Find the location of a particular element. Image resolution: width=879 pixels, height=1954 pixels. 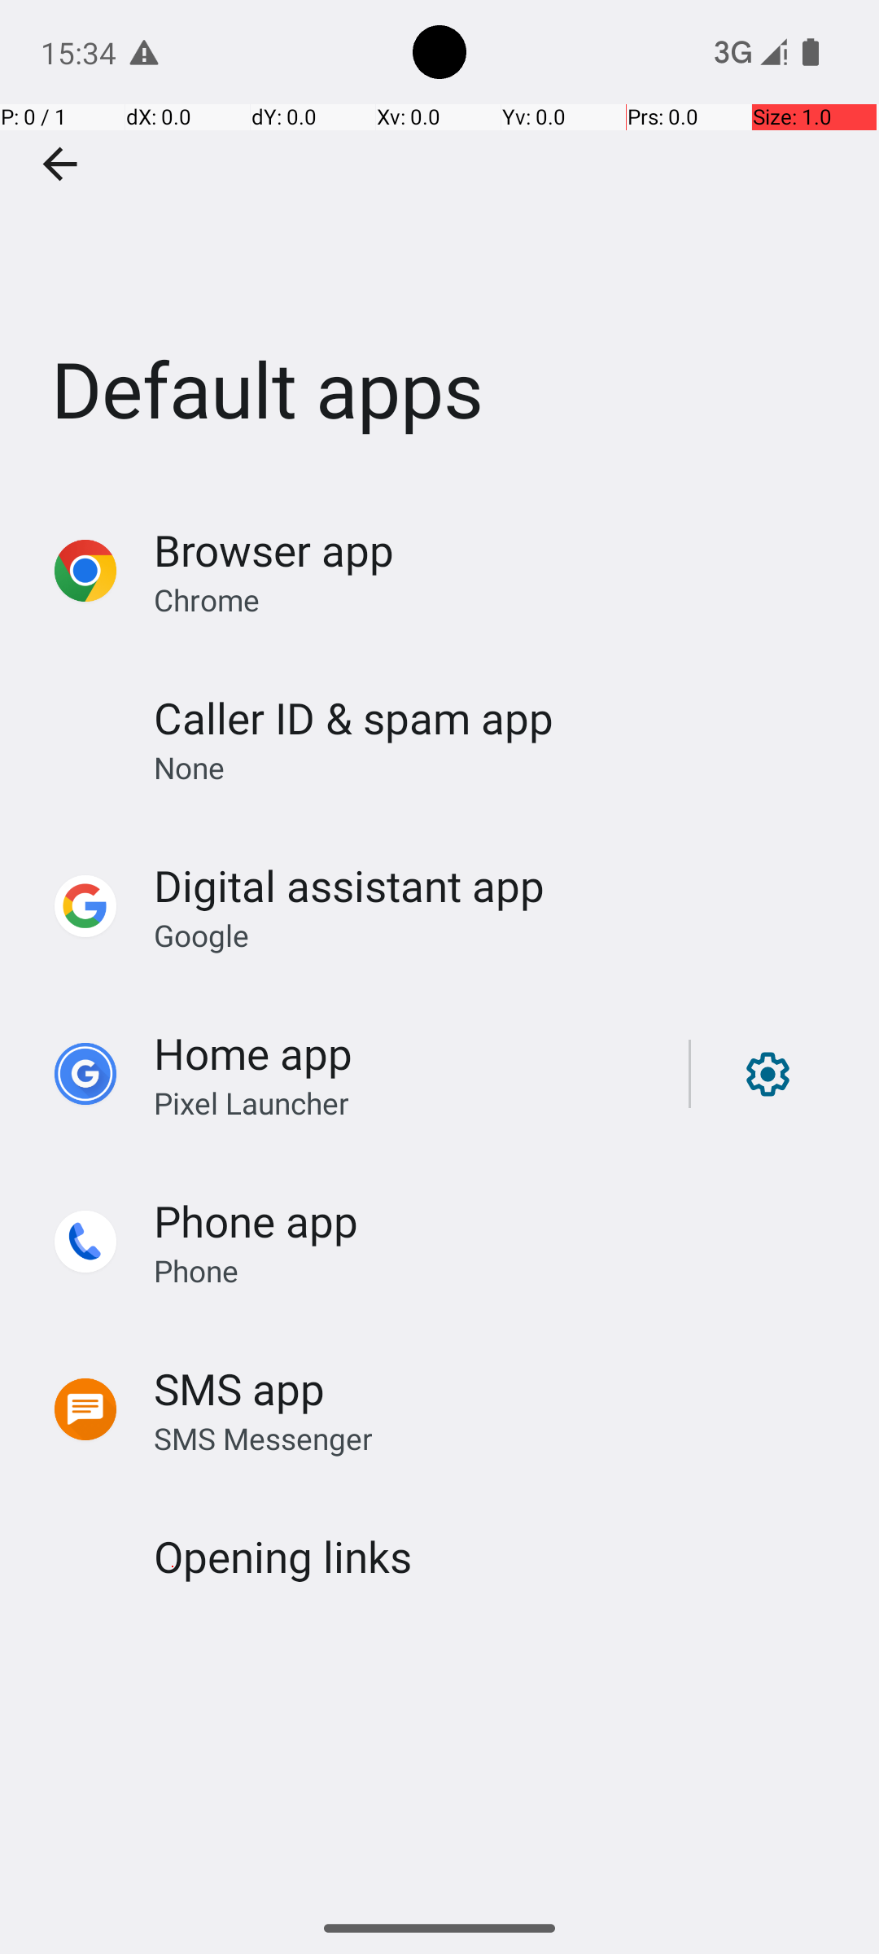

Caller ID & spam app is located at coordinates (353, 718).